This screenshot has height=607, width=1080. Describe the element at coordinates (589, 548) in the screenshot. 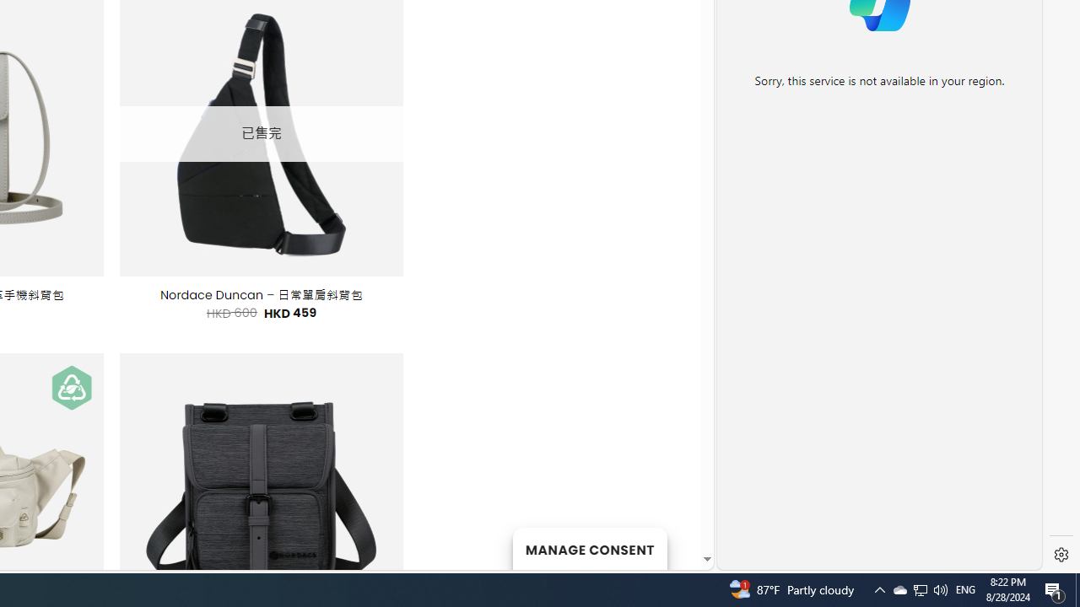

I see `MANAGE CONSENT` at that location.